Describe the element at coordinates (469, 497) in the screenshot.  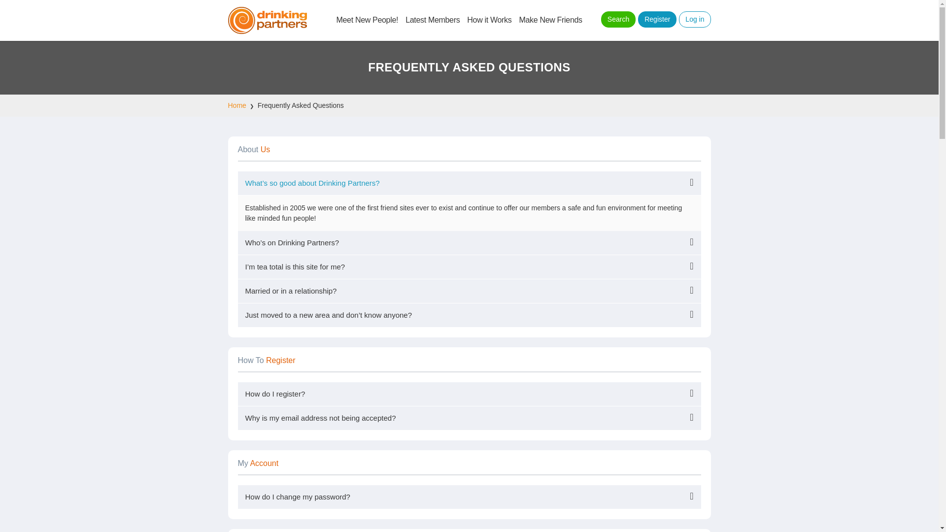
I see `How do I change my password?` at that location.